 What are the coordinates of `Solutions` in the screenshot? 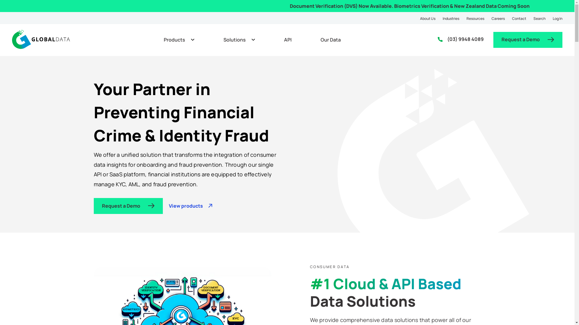 It's located at (239, 40).